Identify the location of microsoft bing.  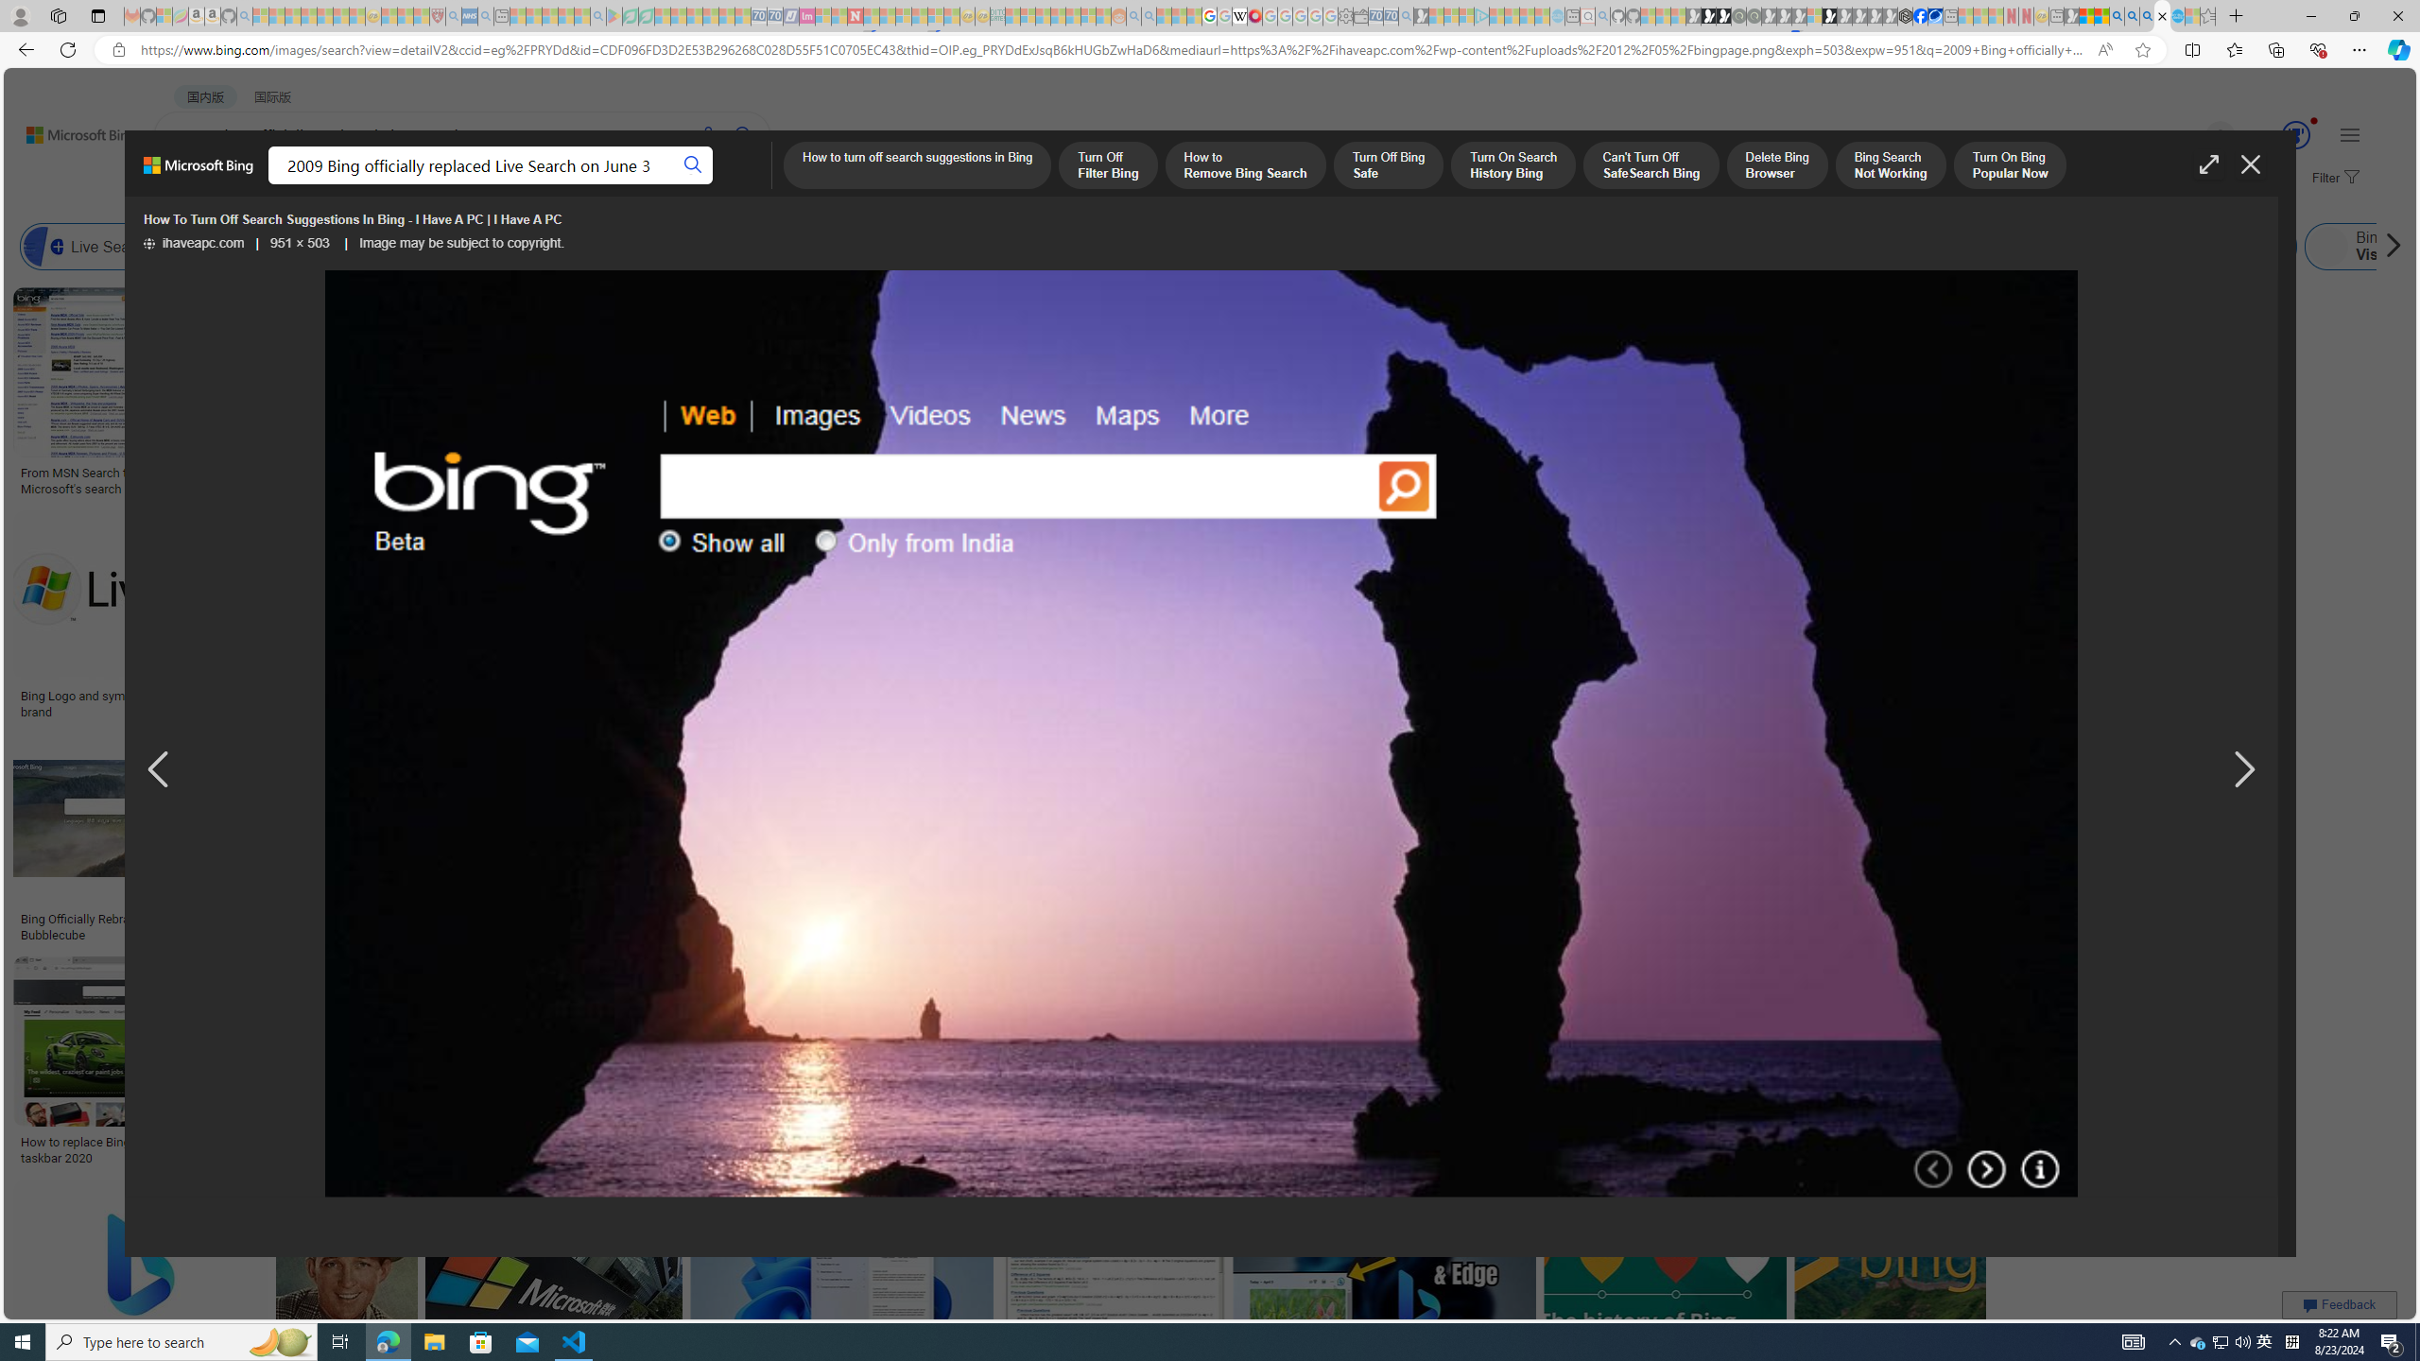
(1735, 696).